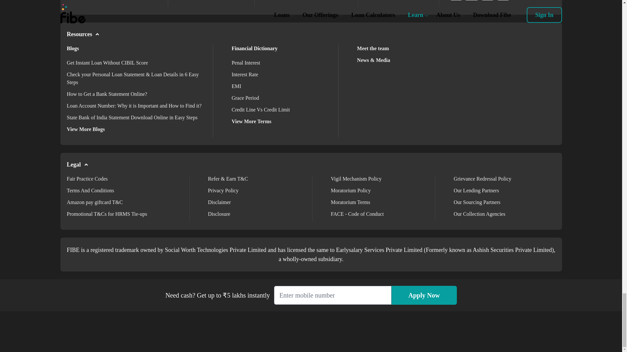  What do you see at coordinates (357, 214) in the screenshot?
I see `face code conduct` at bounding box center [357, 214].